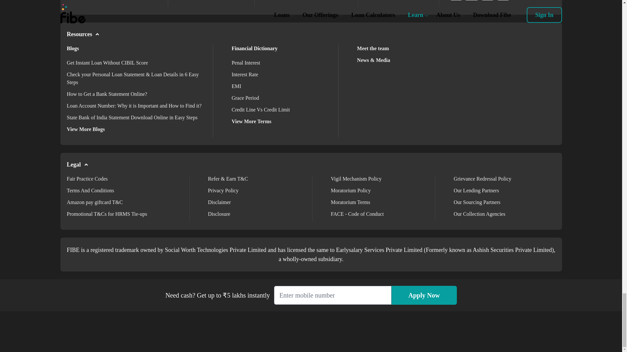  What do you see at coordinates (357, 214) in the screenshot?
I see `face code conduct` at bounding box center [357, 214].